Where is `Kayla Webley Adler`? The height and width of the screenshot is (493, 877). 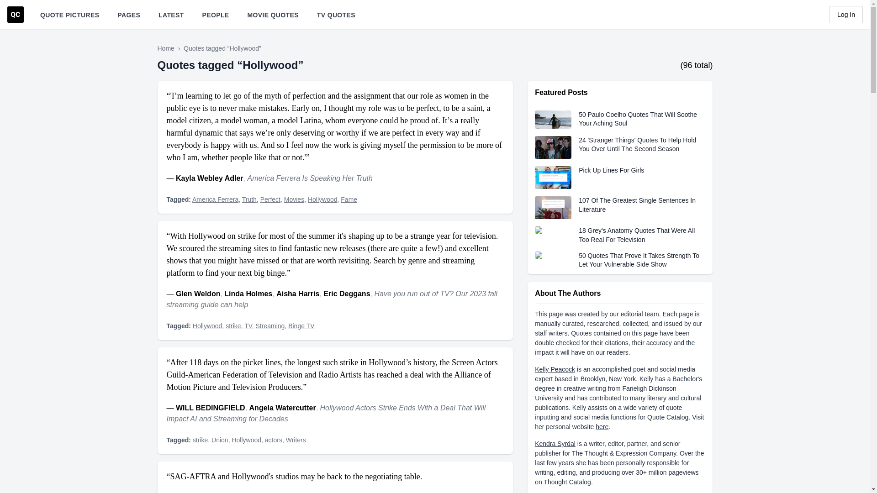 Kayla Webley Adler is located at coordinates (210, 178).